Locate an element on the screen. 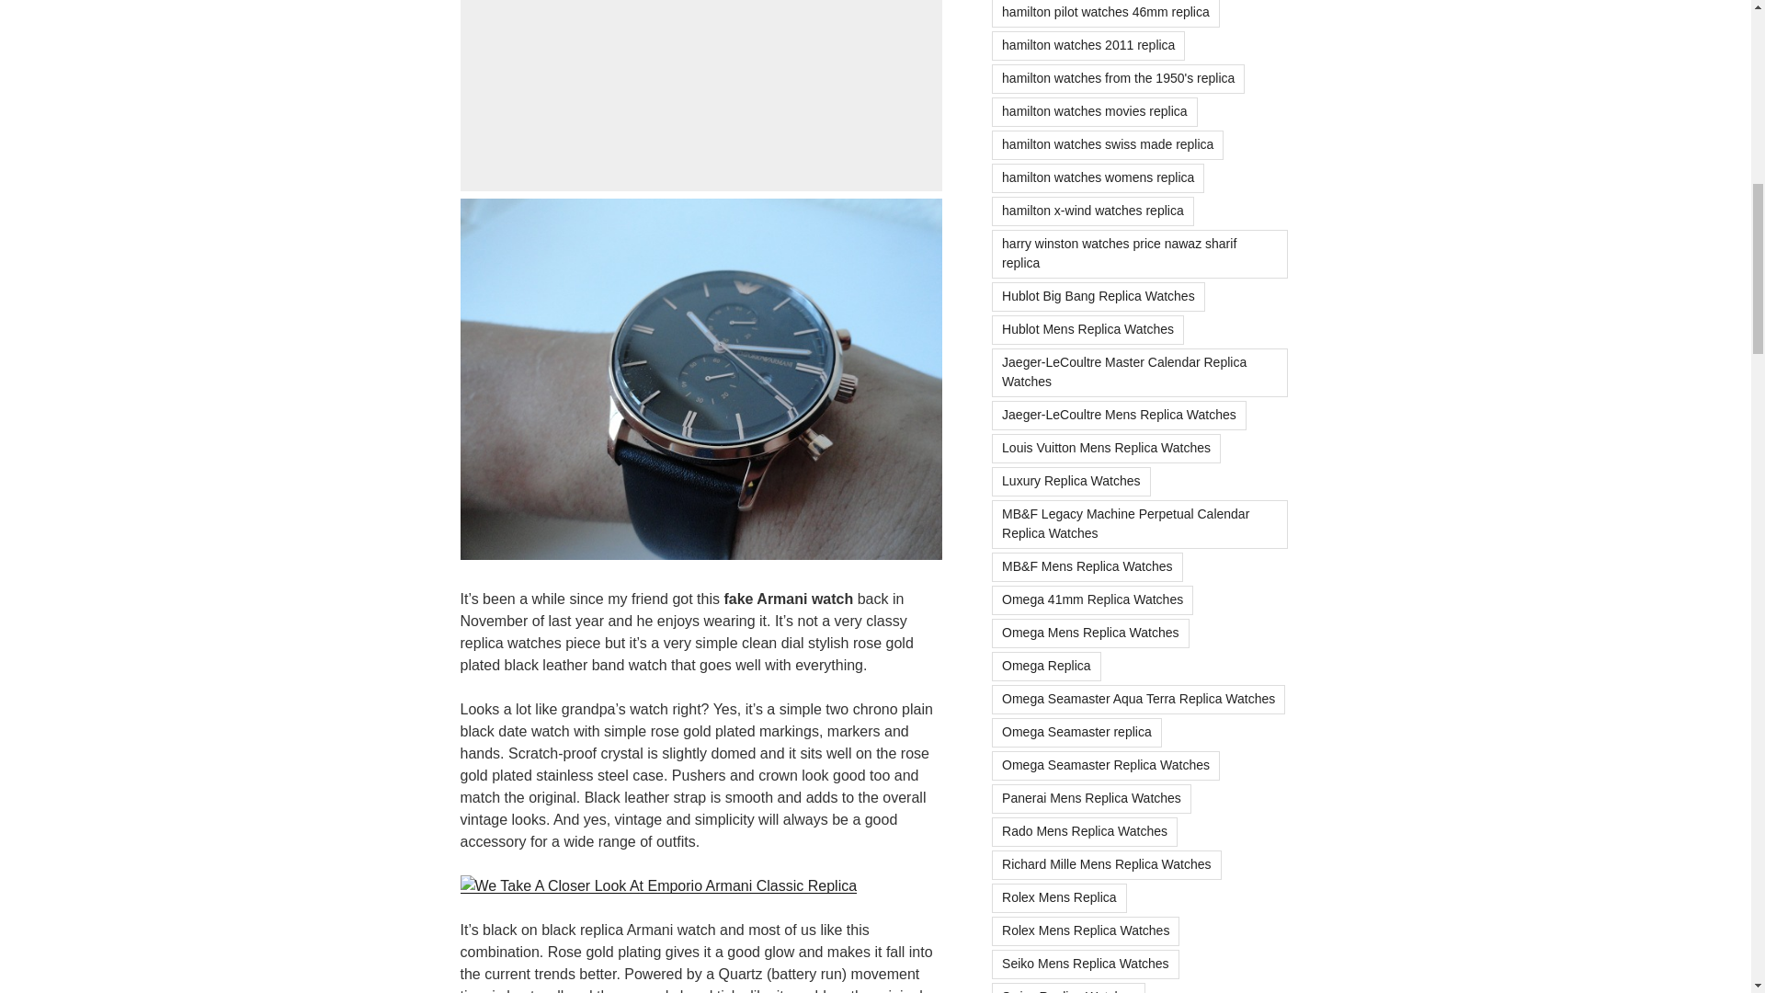 This screenshot has width=1765, height=993. hamilton watches movies replica is located at coordinates (1095, 112).